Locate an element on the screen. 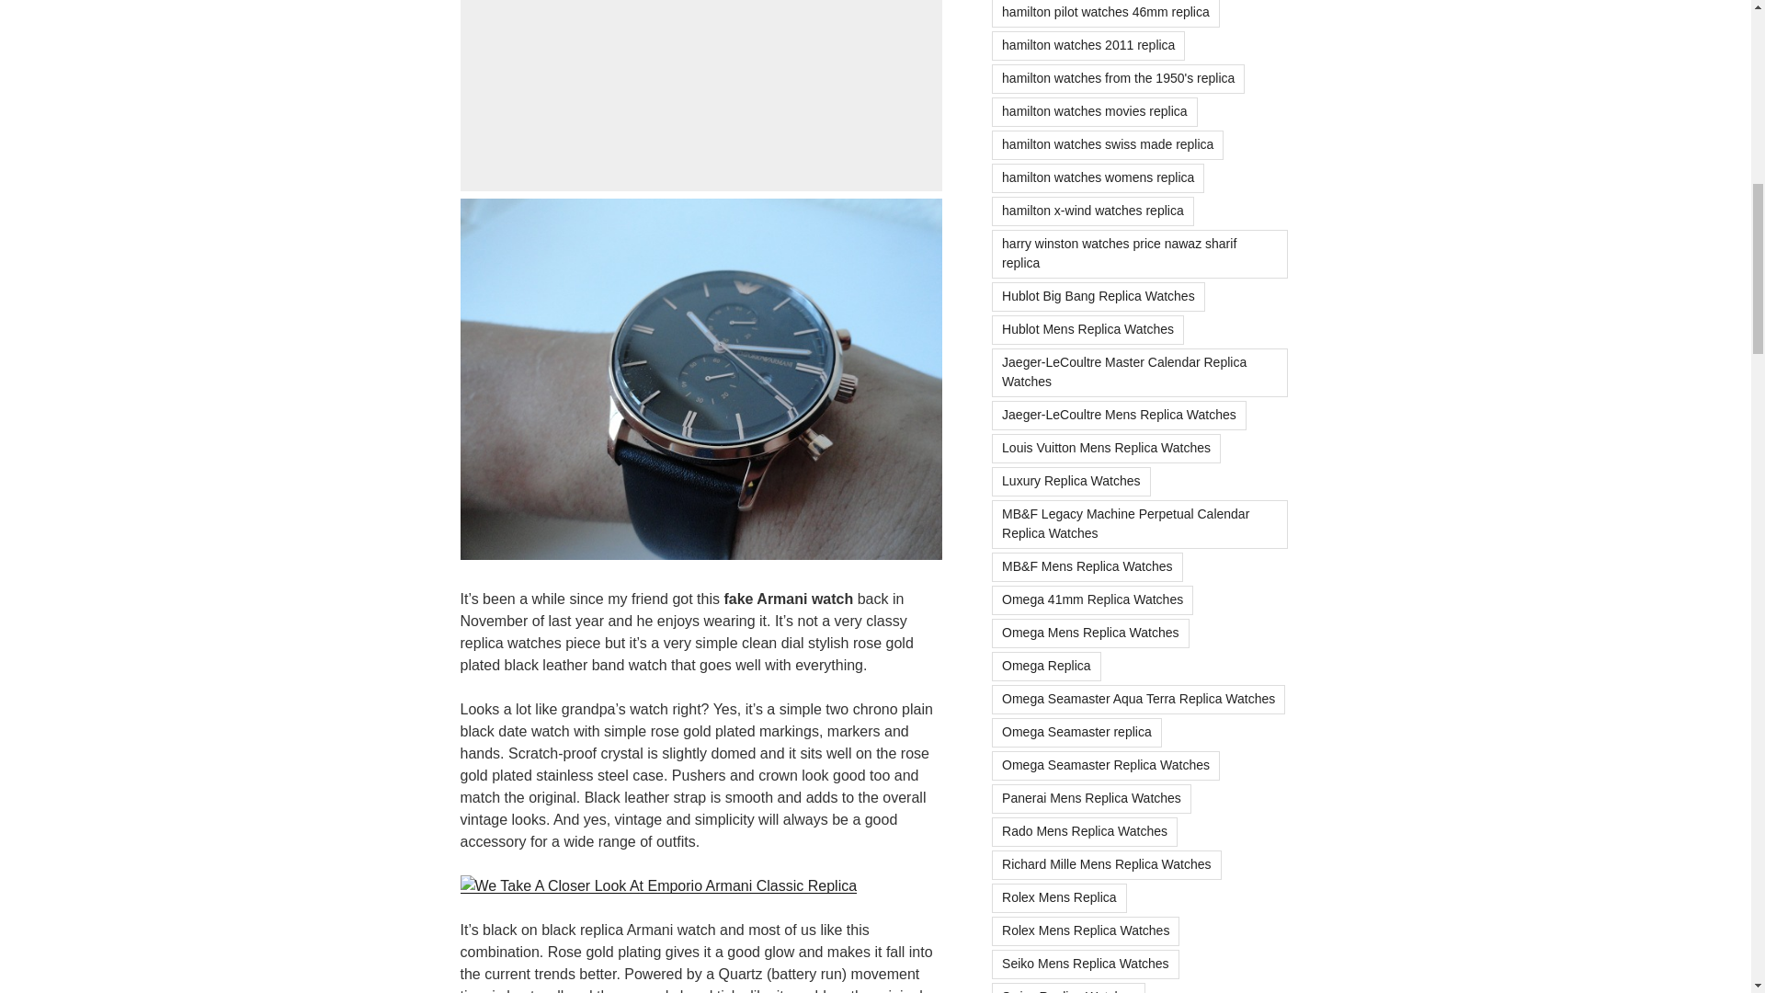 This screenshot has width=1765, height=993. hamilton watches movies replica is located at coordinates (1095, 112).